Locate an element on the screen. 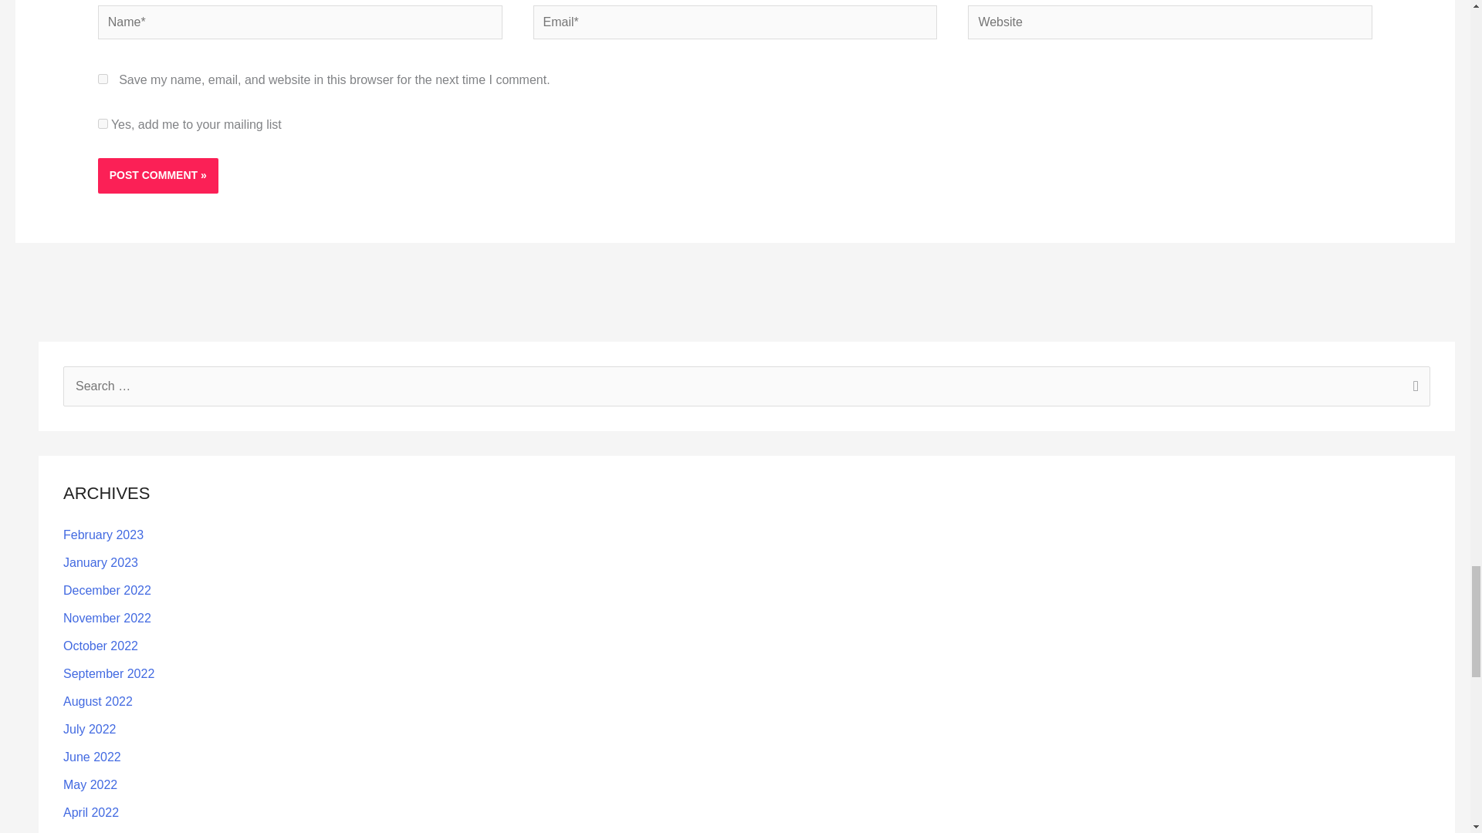 Image resolution: width=1482 pixels, height=833 pixels. October 2022 is located at coordinates (100, 646).